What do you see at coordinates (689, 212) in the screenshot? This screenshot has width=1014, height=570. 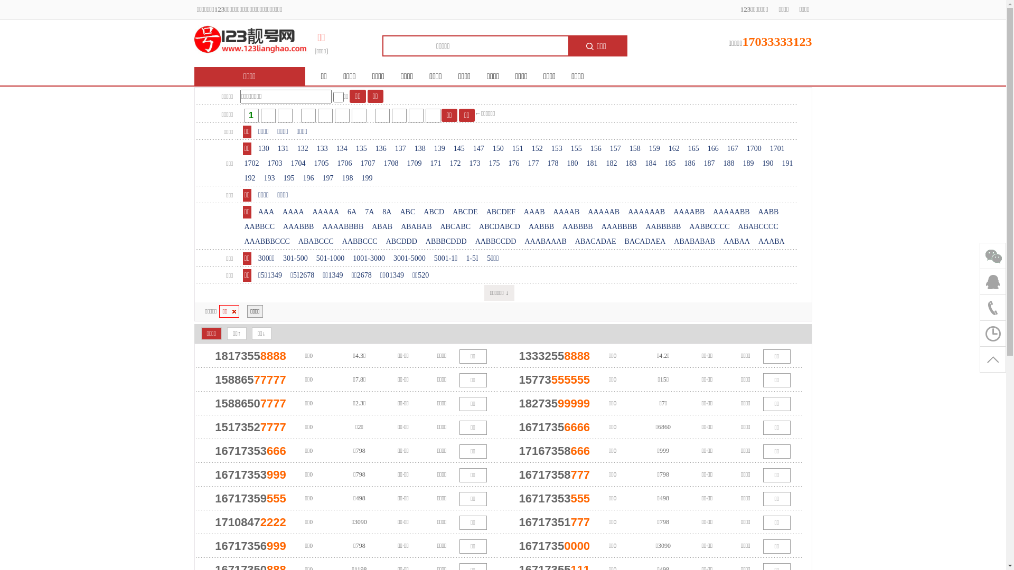 I see `AAAABB` at bounding box center [689, 212].